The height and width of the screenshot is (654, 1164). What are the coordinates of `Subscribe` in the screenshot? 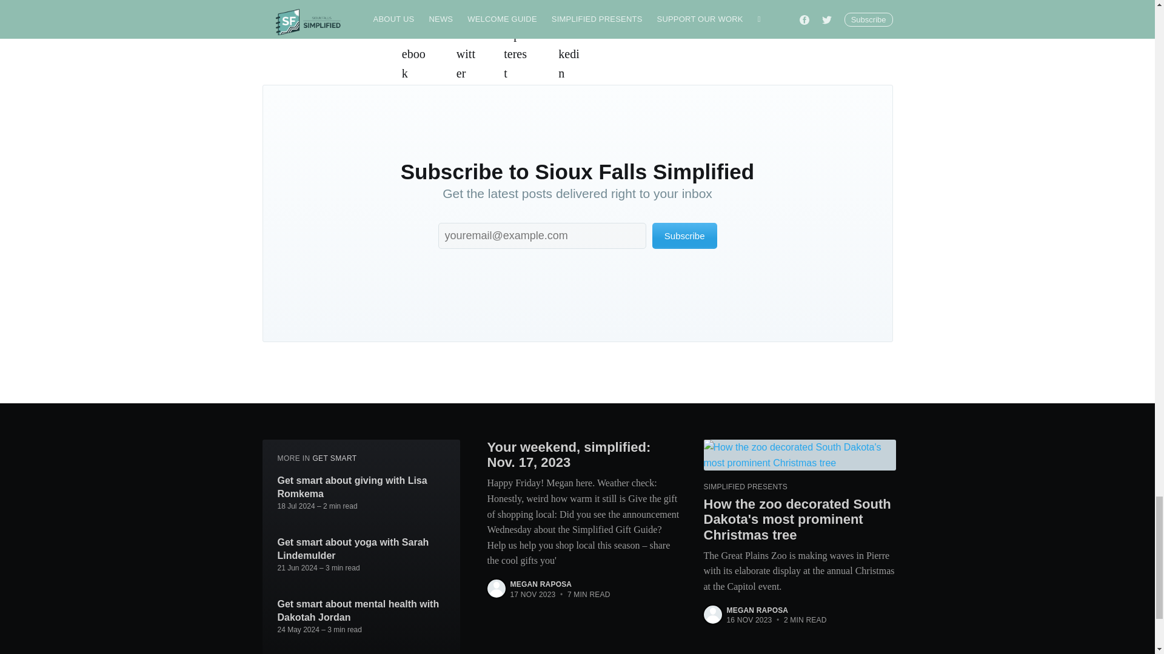 It's located at (684, 236).